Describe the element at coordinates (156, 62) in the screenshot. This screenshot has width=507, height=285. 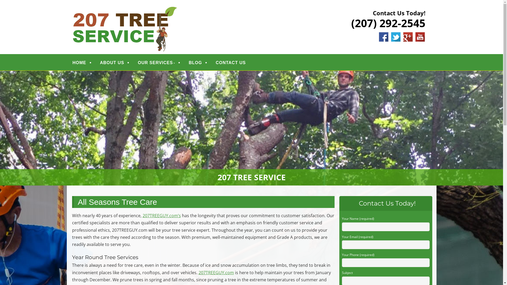
I see `OUR SERVICES` at that location.